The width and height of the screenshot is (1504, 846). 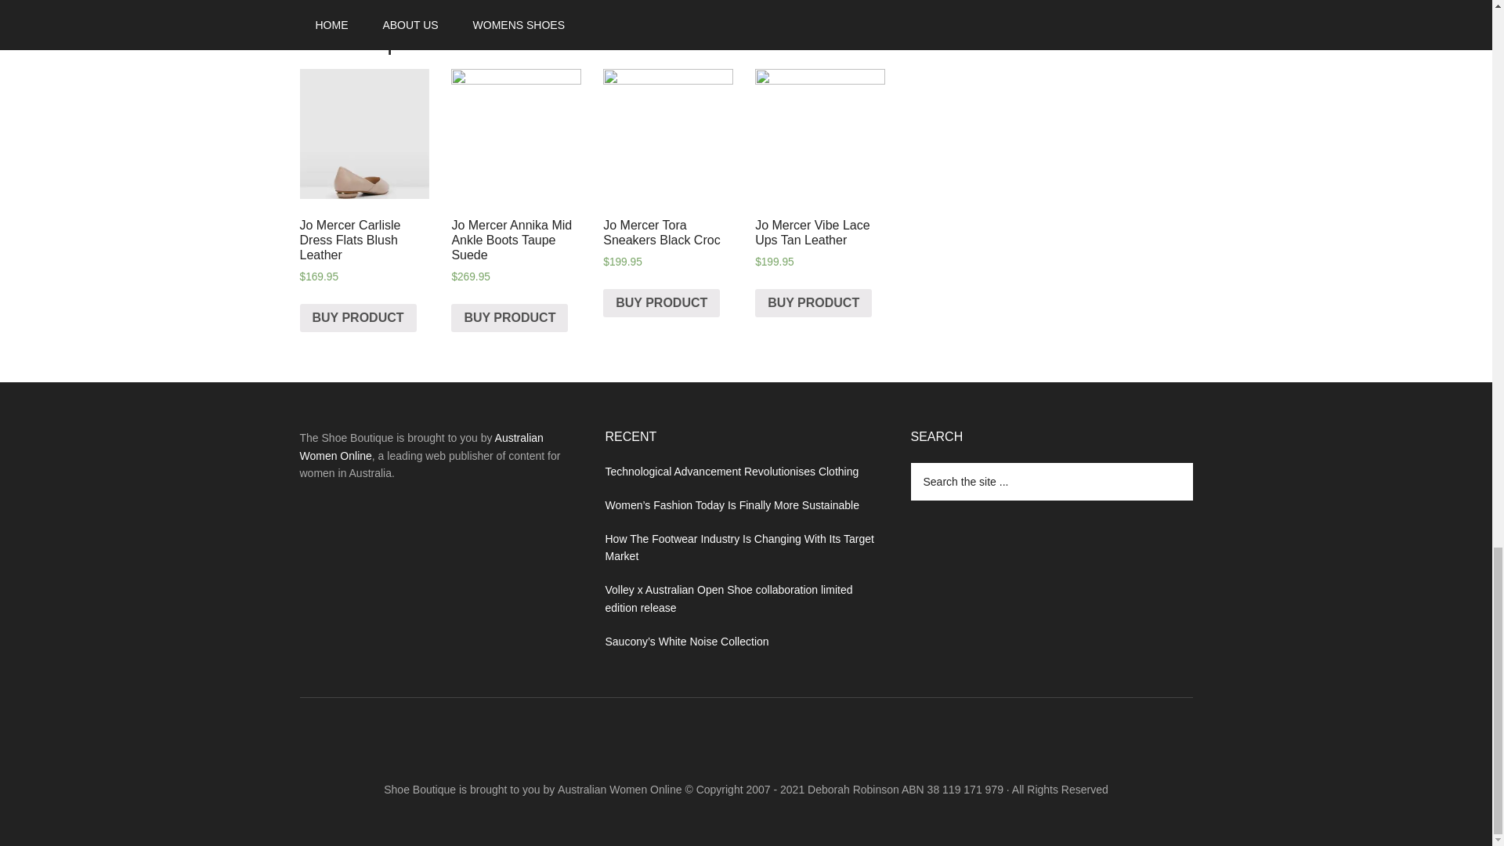 I want to click on BUY PRODUCT, so click(x=357, y=318).